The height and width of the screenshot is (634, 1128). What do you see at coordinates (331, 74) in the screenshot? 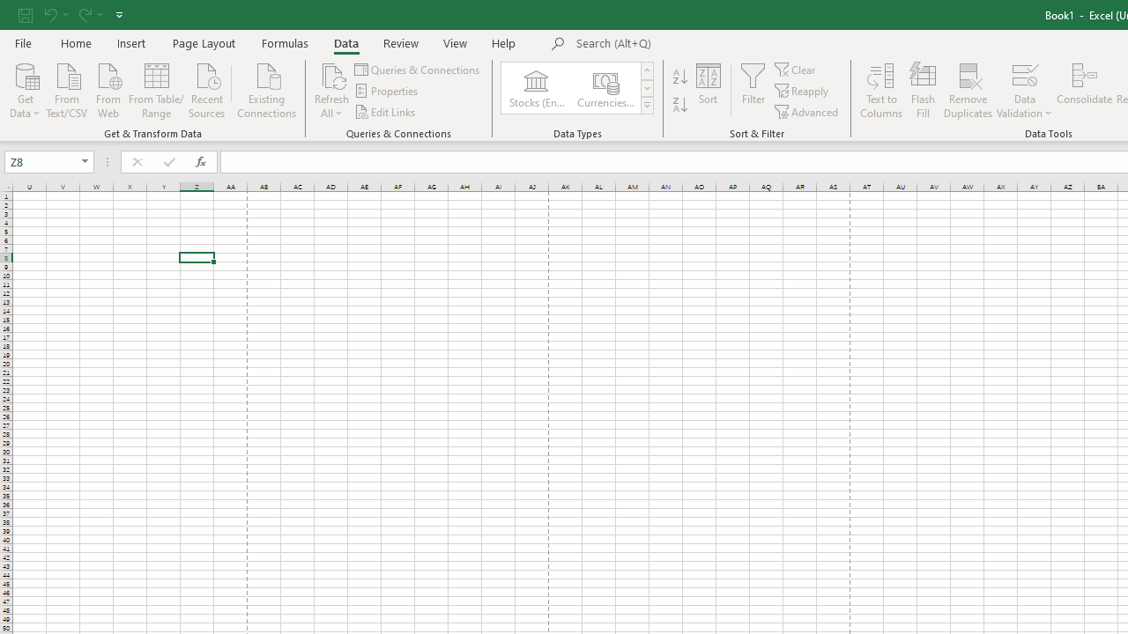
I see `Refresh All` at bounding box center [331, 74].